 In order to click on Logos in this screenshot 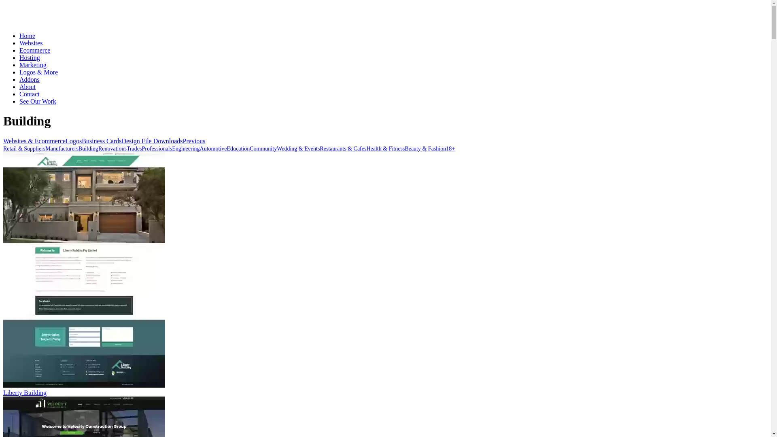, I will do `click(74, 141)`.